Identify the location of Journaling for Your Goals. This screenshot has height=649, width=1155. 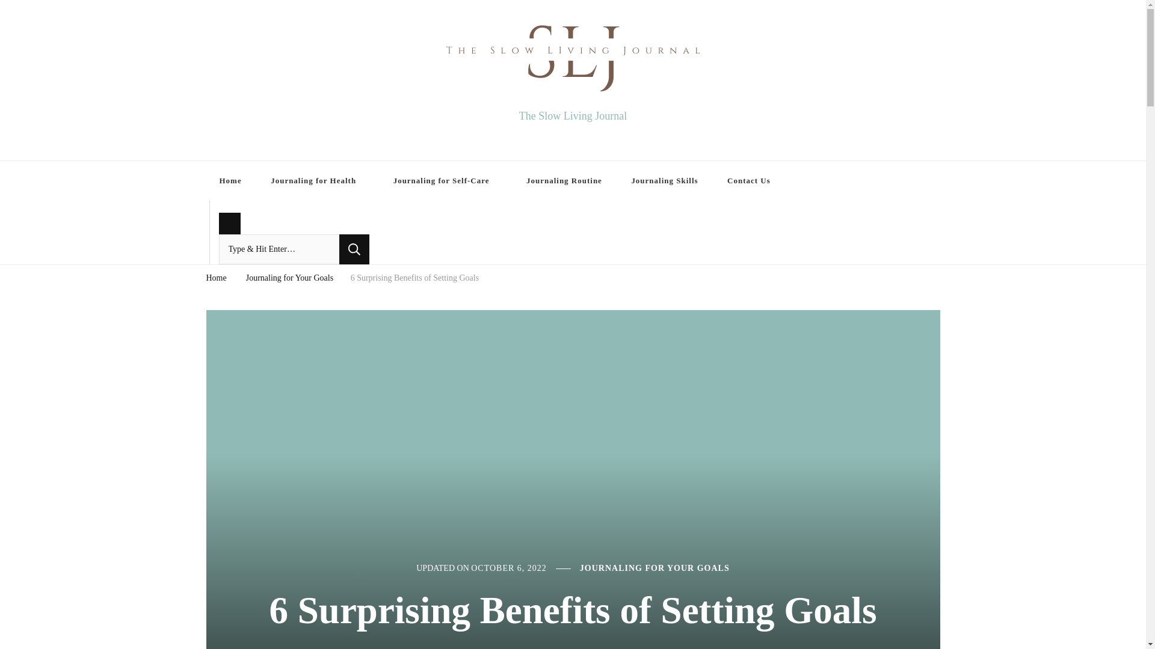
(289, 279).